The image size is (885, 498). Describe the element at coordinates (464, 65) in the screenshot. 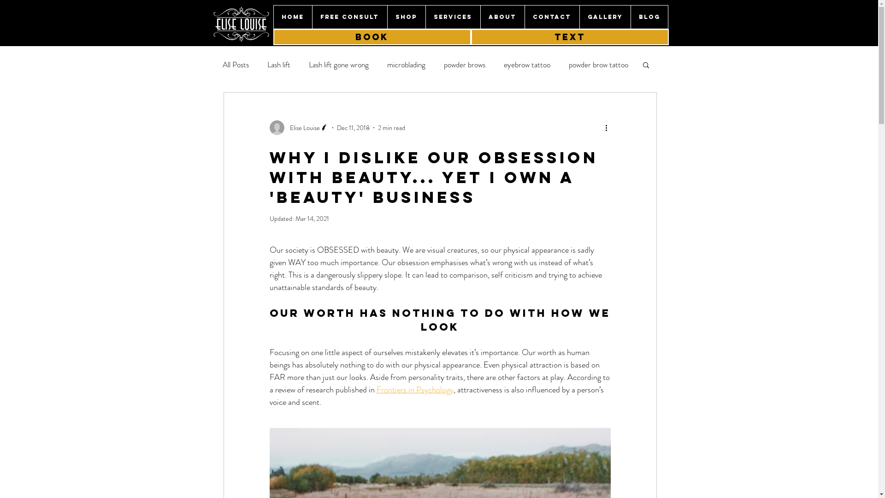

I see `powder brows` at that location.